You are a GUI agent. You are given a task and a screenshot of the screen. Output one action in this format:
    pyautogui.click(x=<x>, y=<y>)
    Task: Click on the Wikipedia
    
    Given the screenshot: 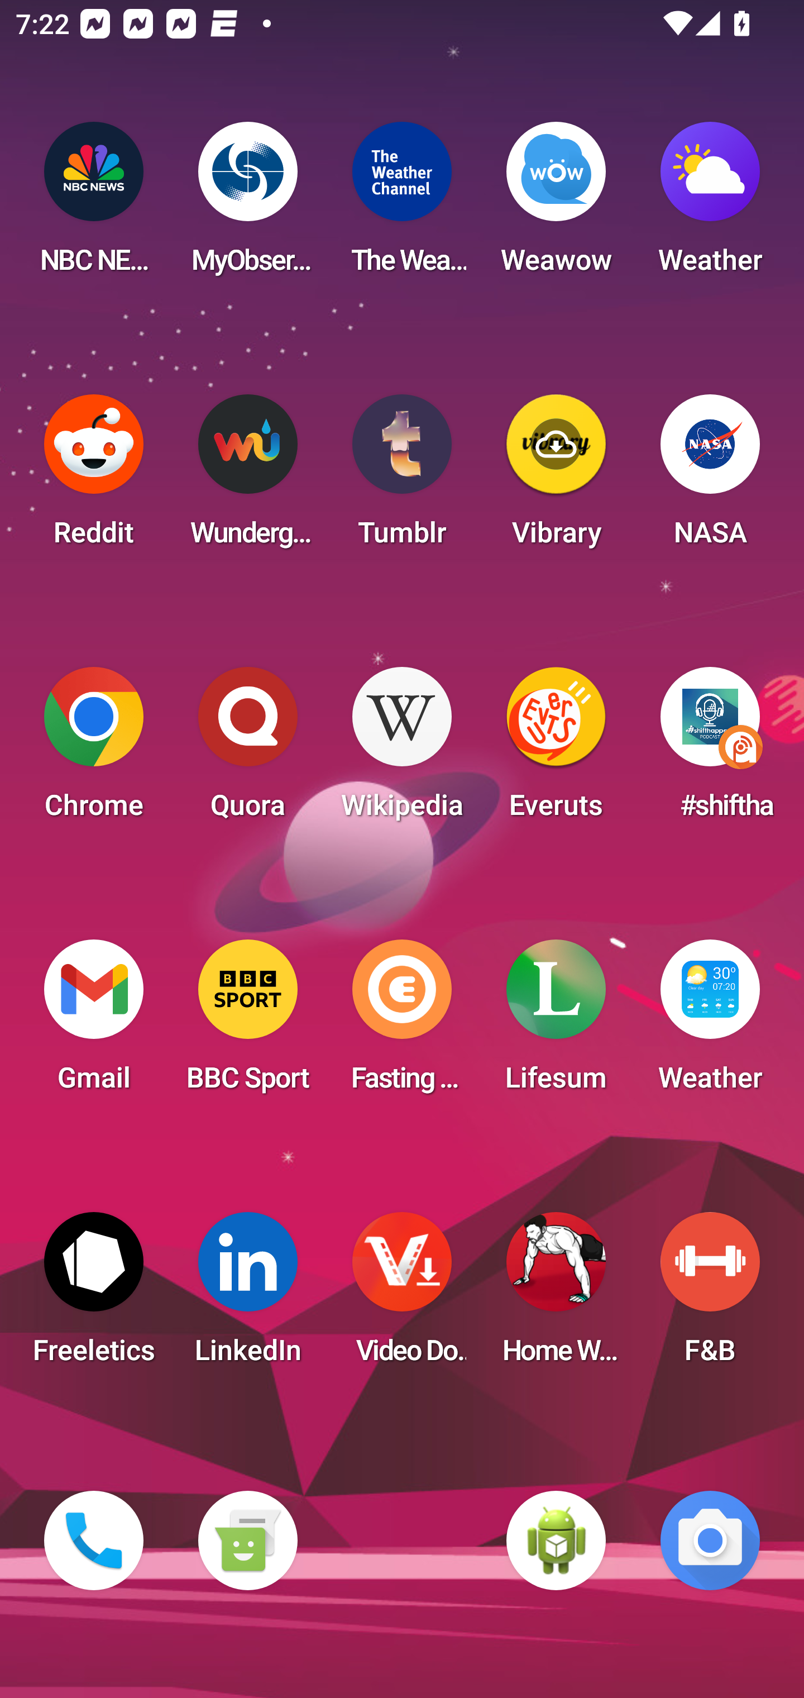 What is the action you would take?
    pyautogui.click(x=402, y=750)
    